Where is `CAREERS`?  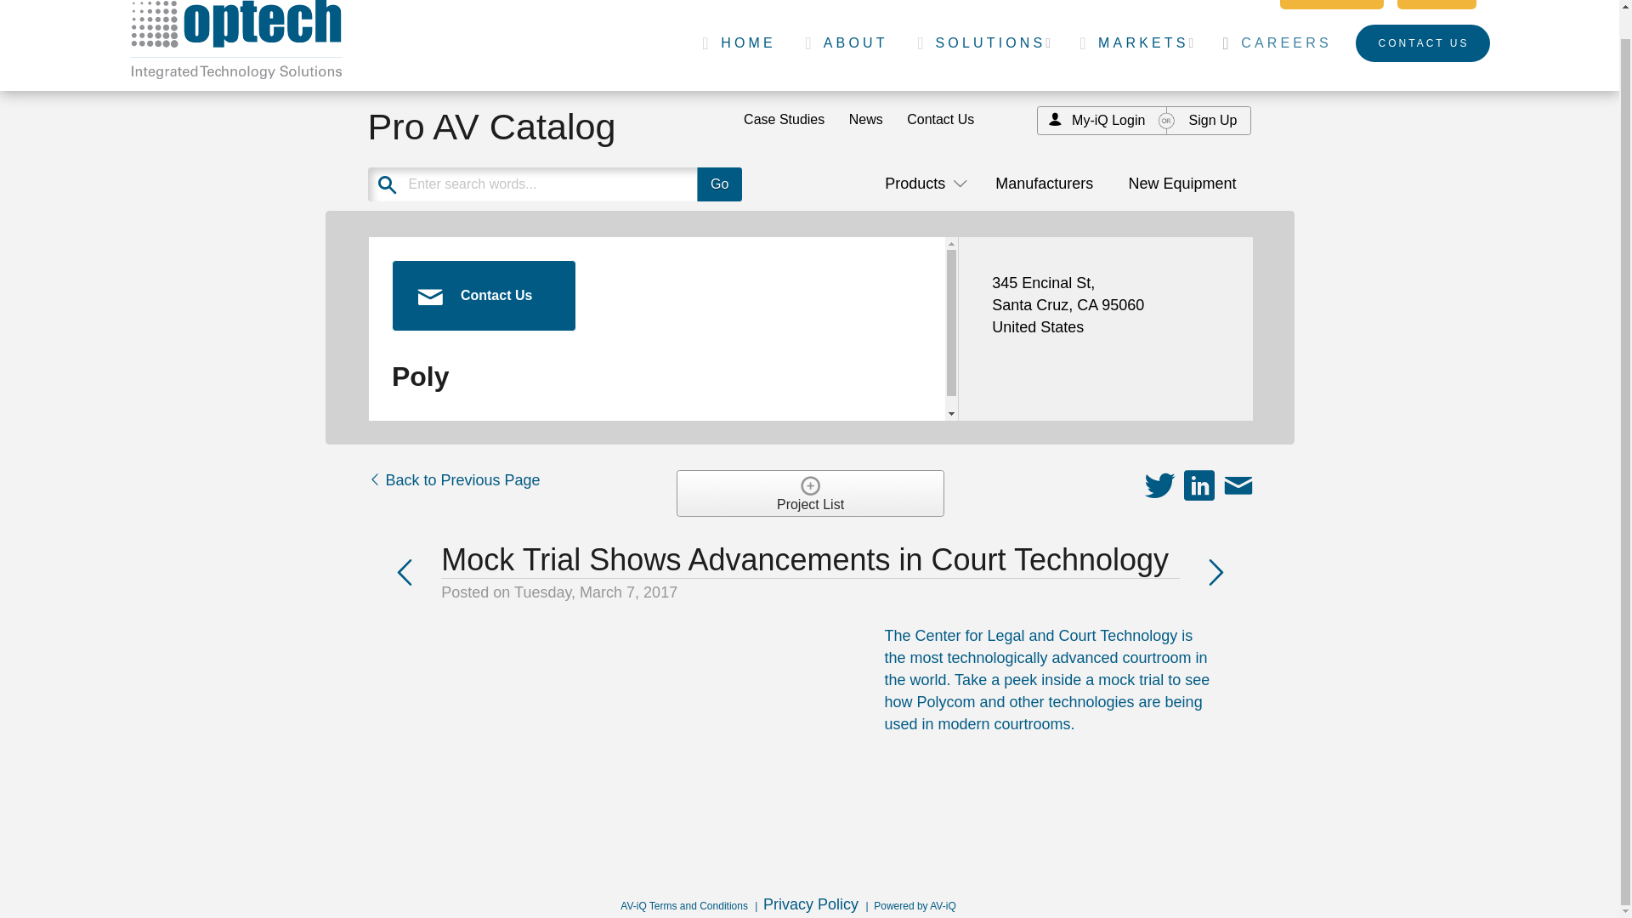 CAREERS is located at coordinates (1272, 43).